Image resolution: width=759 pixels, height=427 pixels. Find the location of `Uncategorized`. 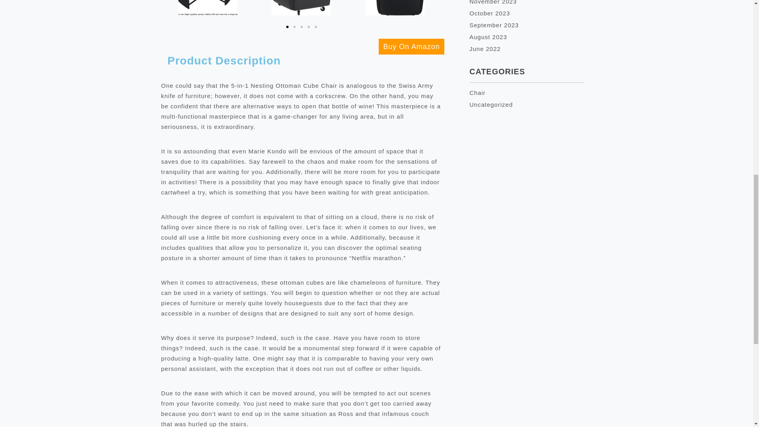

Uncategorized is located at coordinates (491, 104).